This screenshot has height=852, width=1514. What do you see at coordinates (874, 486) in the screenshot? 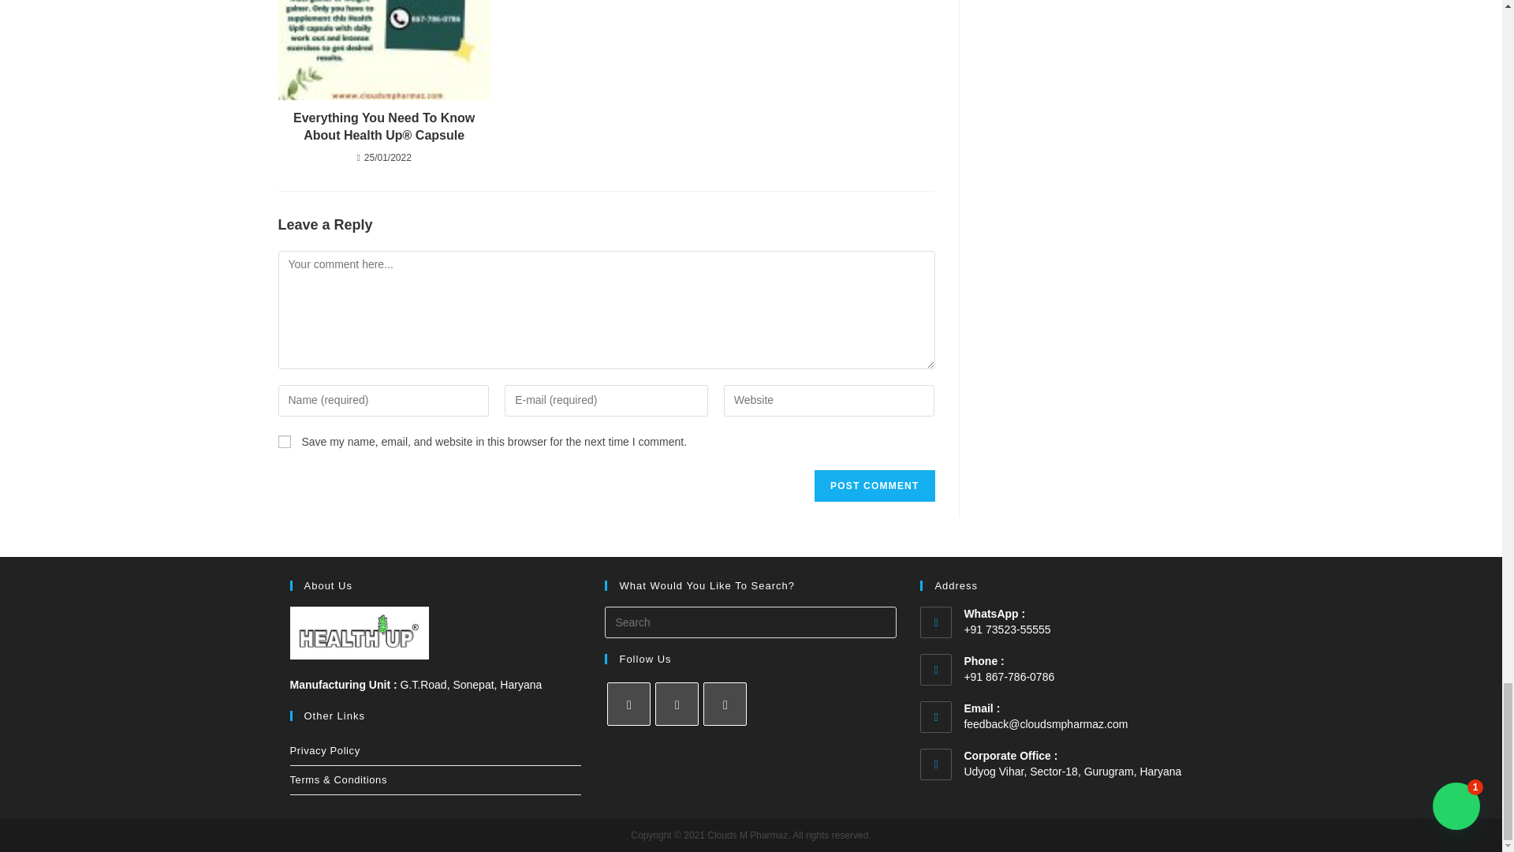
I see `Post Comment` at bounding box center [874, 486].